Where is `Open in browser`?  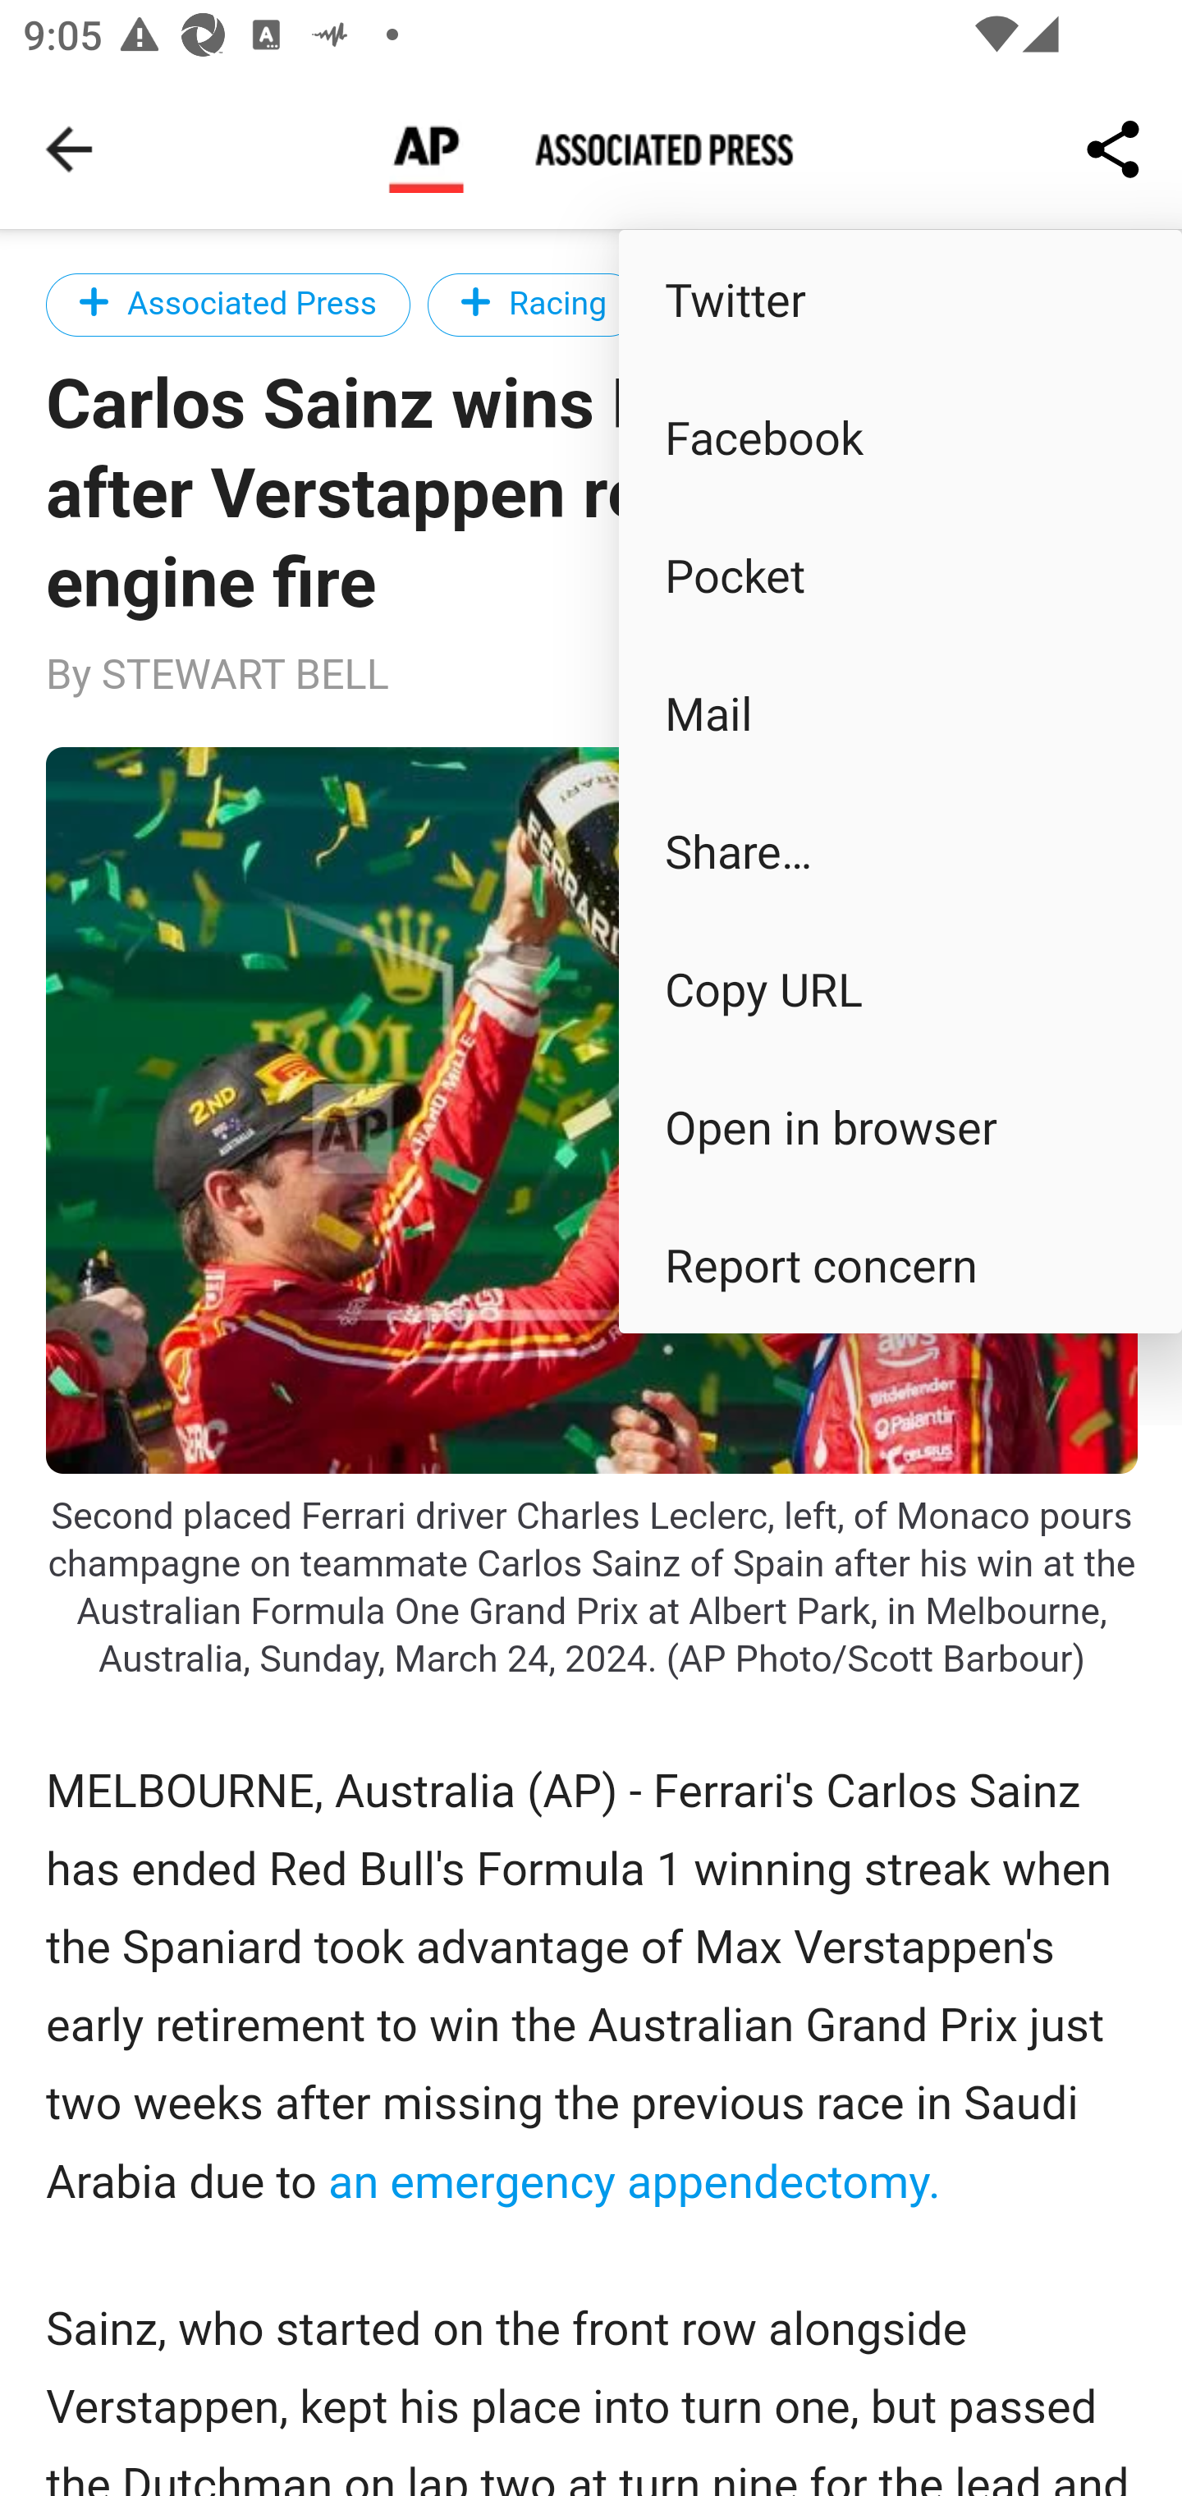 Open in browser is located at coordinates (900, 1126).